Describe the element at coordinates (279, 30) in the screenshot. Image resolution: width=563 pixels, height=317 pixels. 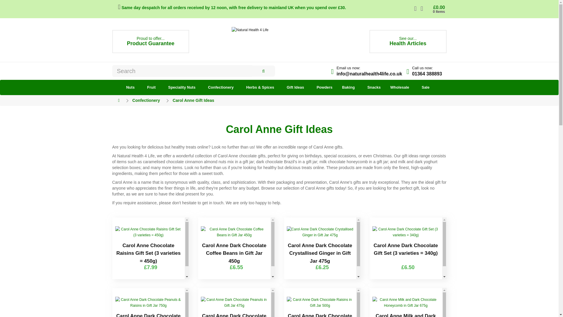
I see `Confectionery` at that location.